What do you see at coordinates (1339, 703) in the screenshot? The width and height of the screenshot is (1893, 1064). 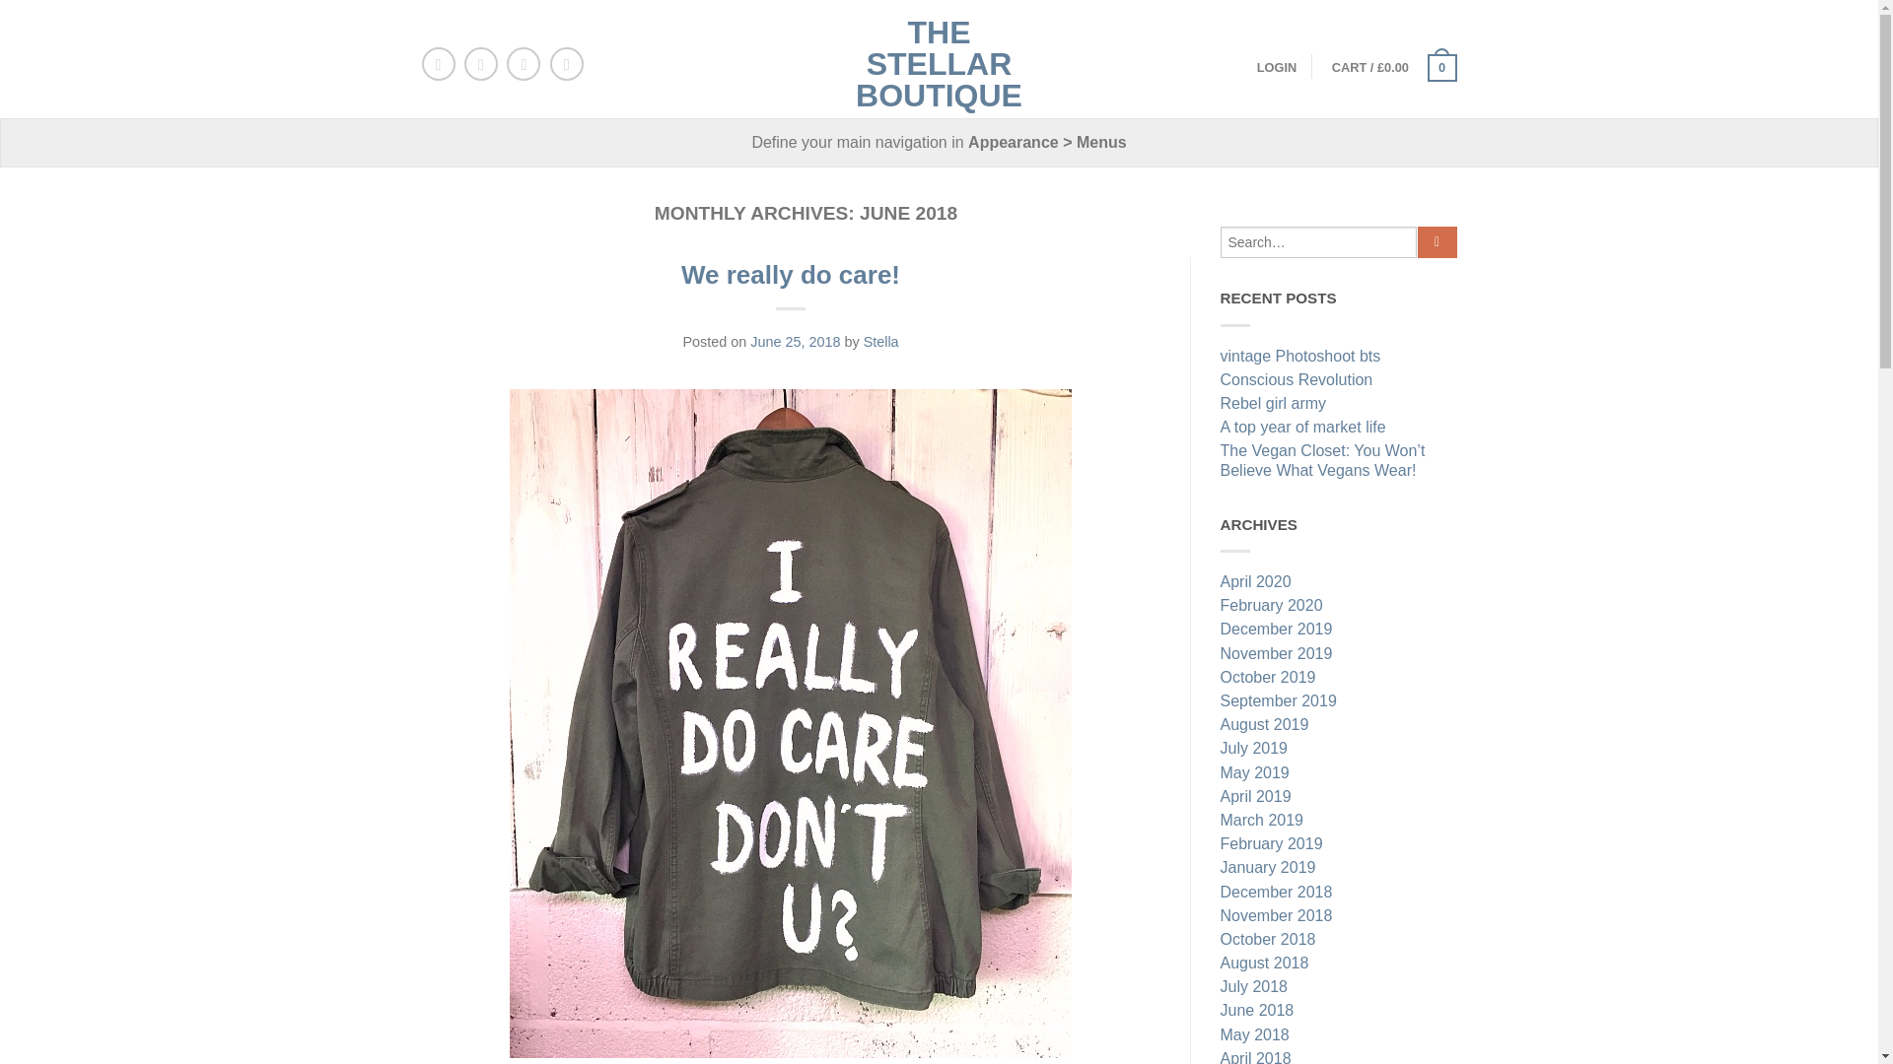 I see `September 2019` at bounding box center [1339, 703].